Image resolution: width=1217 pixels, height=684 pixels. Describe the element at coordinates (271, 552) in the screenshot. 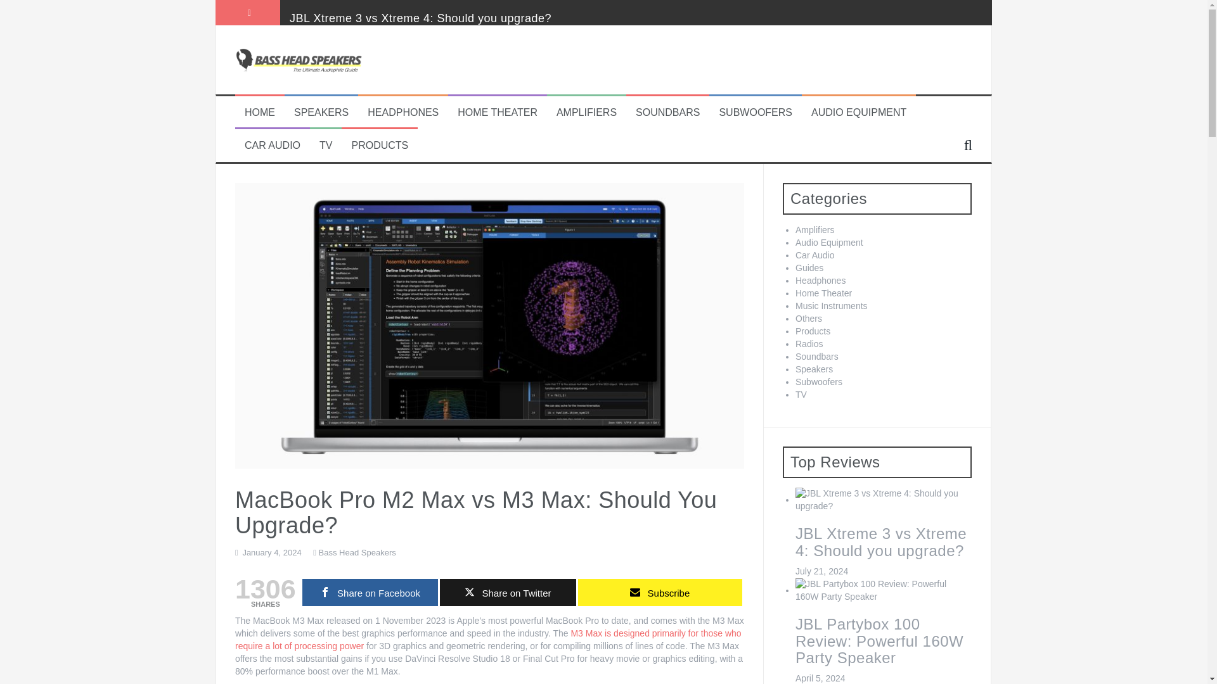

I see `January 4, 2024` at that location.